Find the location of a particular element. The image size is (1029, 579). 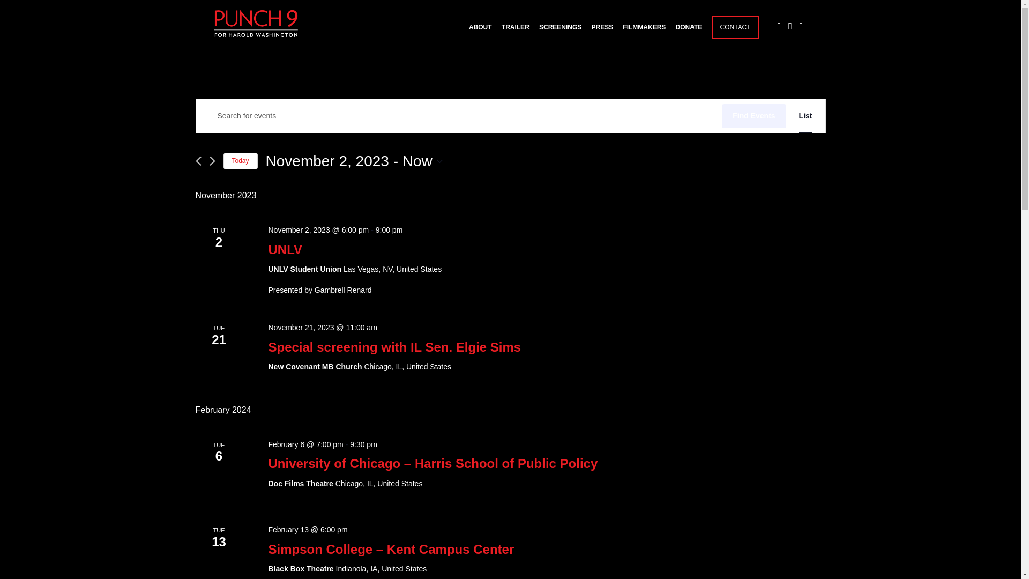

SCREENINGS is located at coordinates (560, 35).